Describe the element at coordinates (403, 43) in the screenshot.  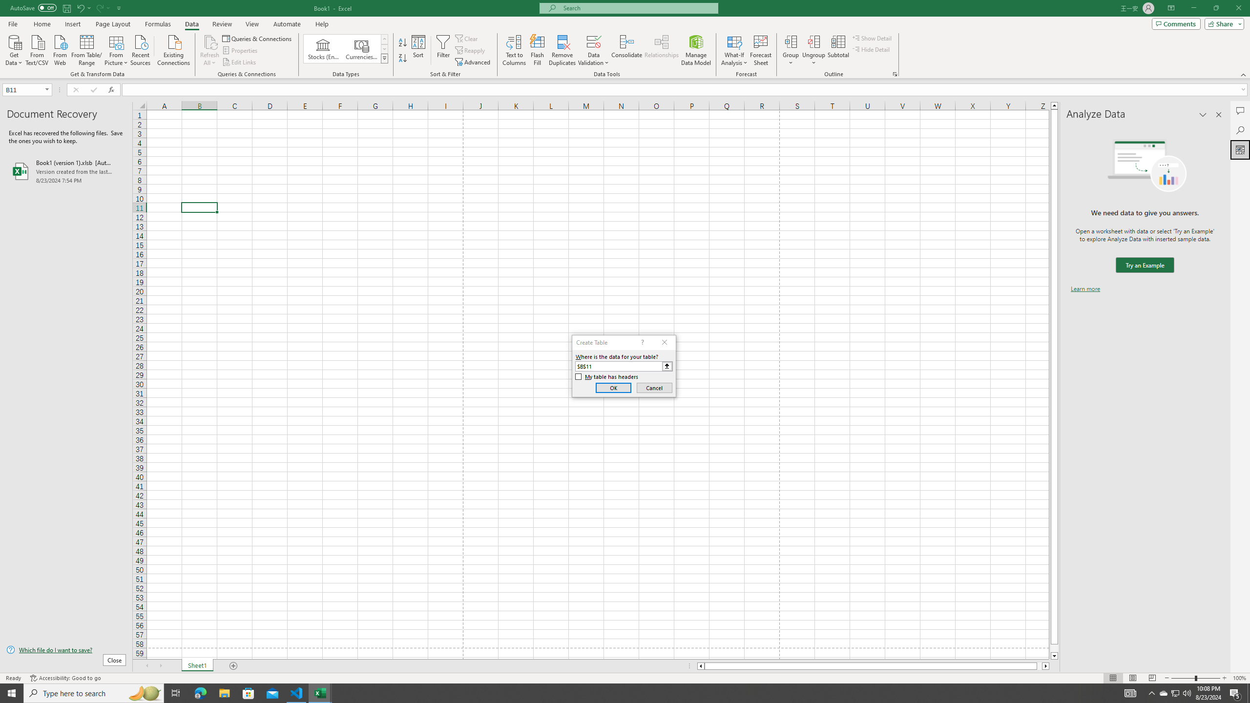
I see `Sort A to Z` at that location.